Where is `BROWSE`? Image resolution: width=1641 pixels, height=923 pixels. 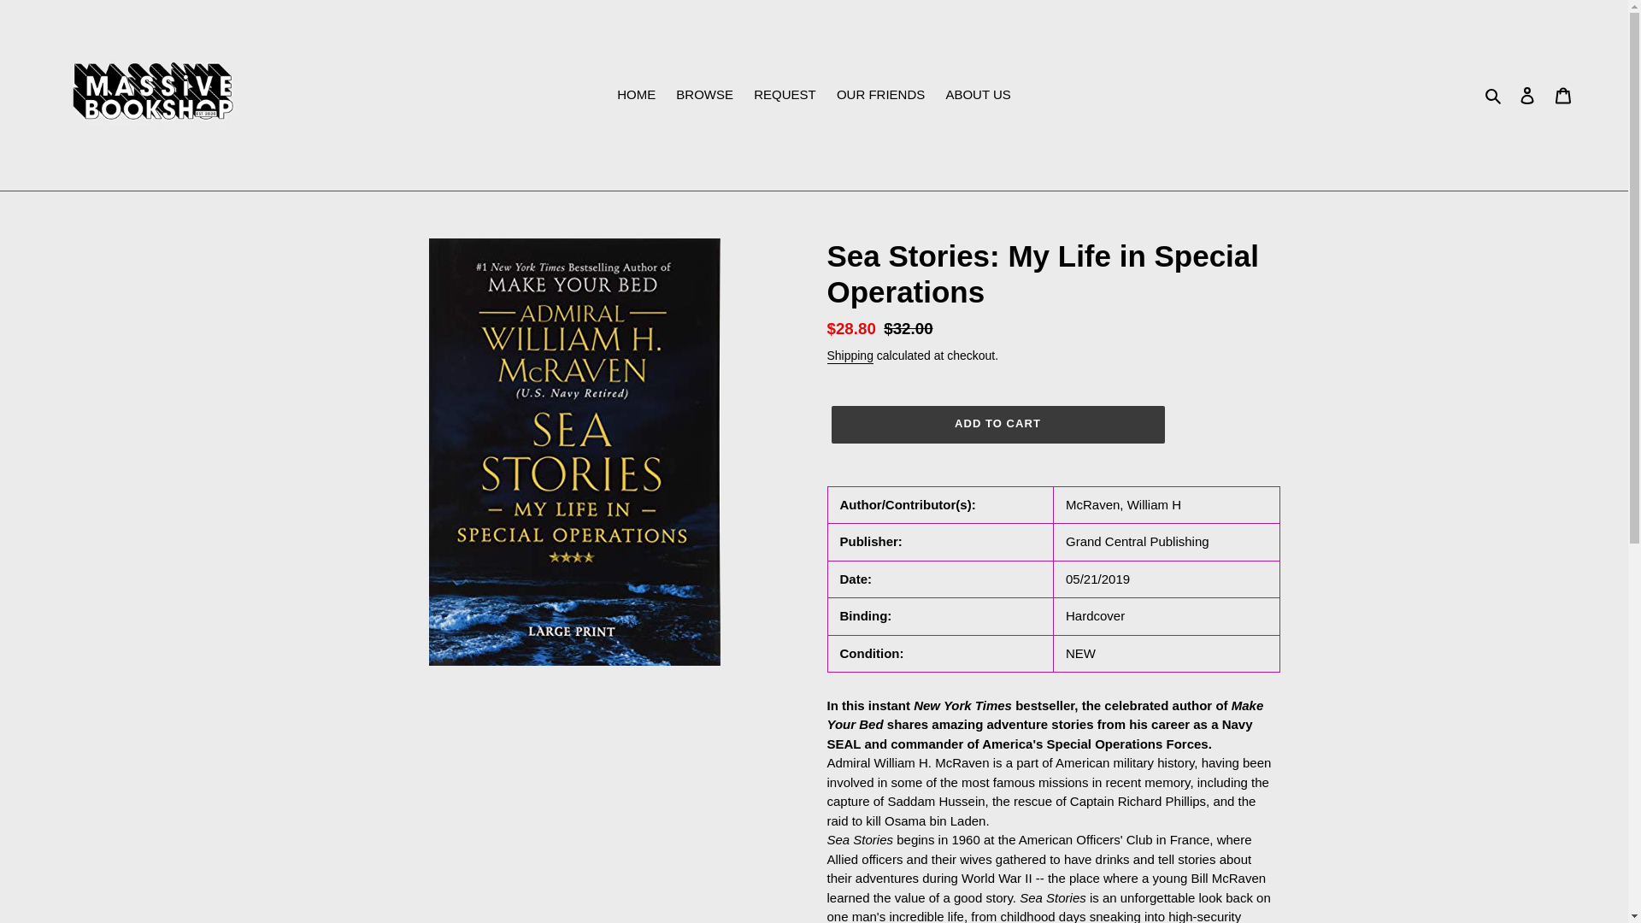
BROWSE is located at coordinates (704, 96).